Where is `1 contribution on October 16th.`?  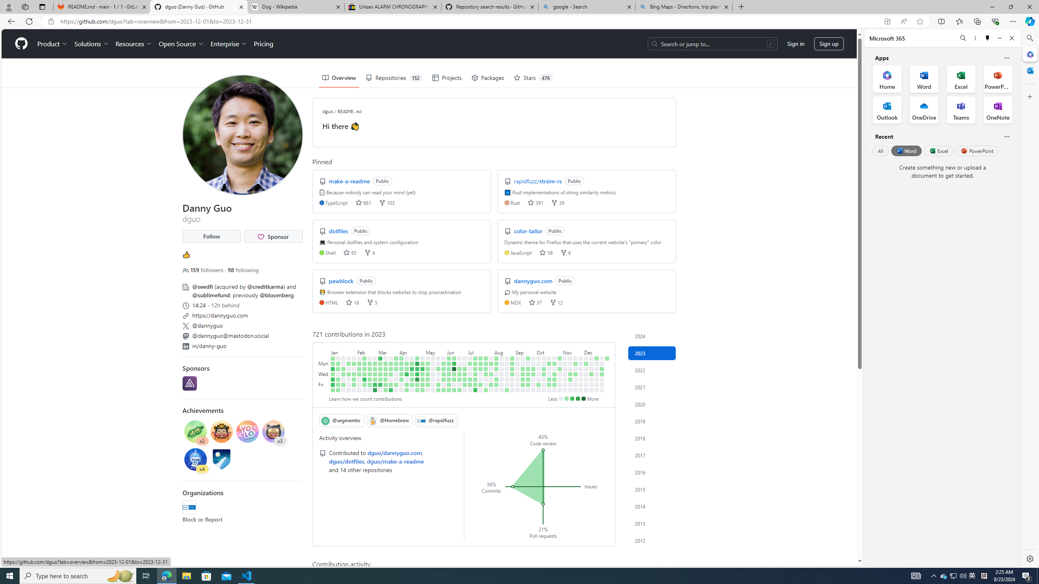
1 contribution on October 16th. is located at coordinates (550, 363).